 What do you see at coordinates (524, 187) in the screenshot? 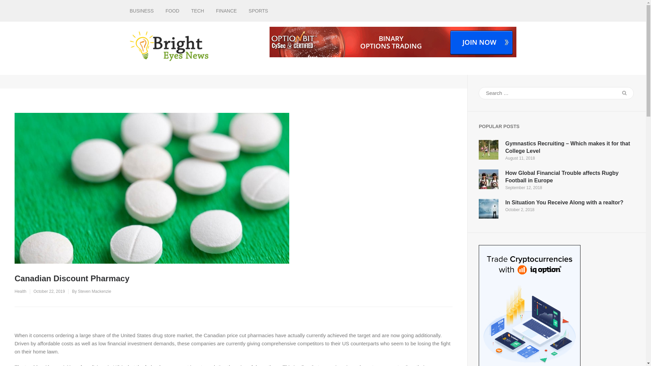
I see `September 12, 2018` at bounding box center [524, 187].